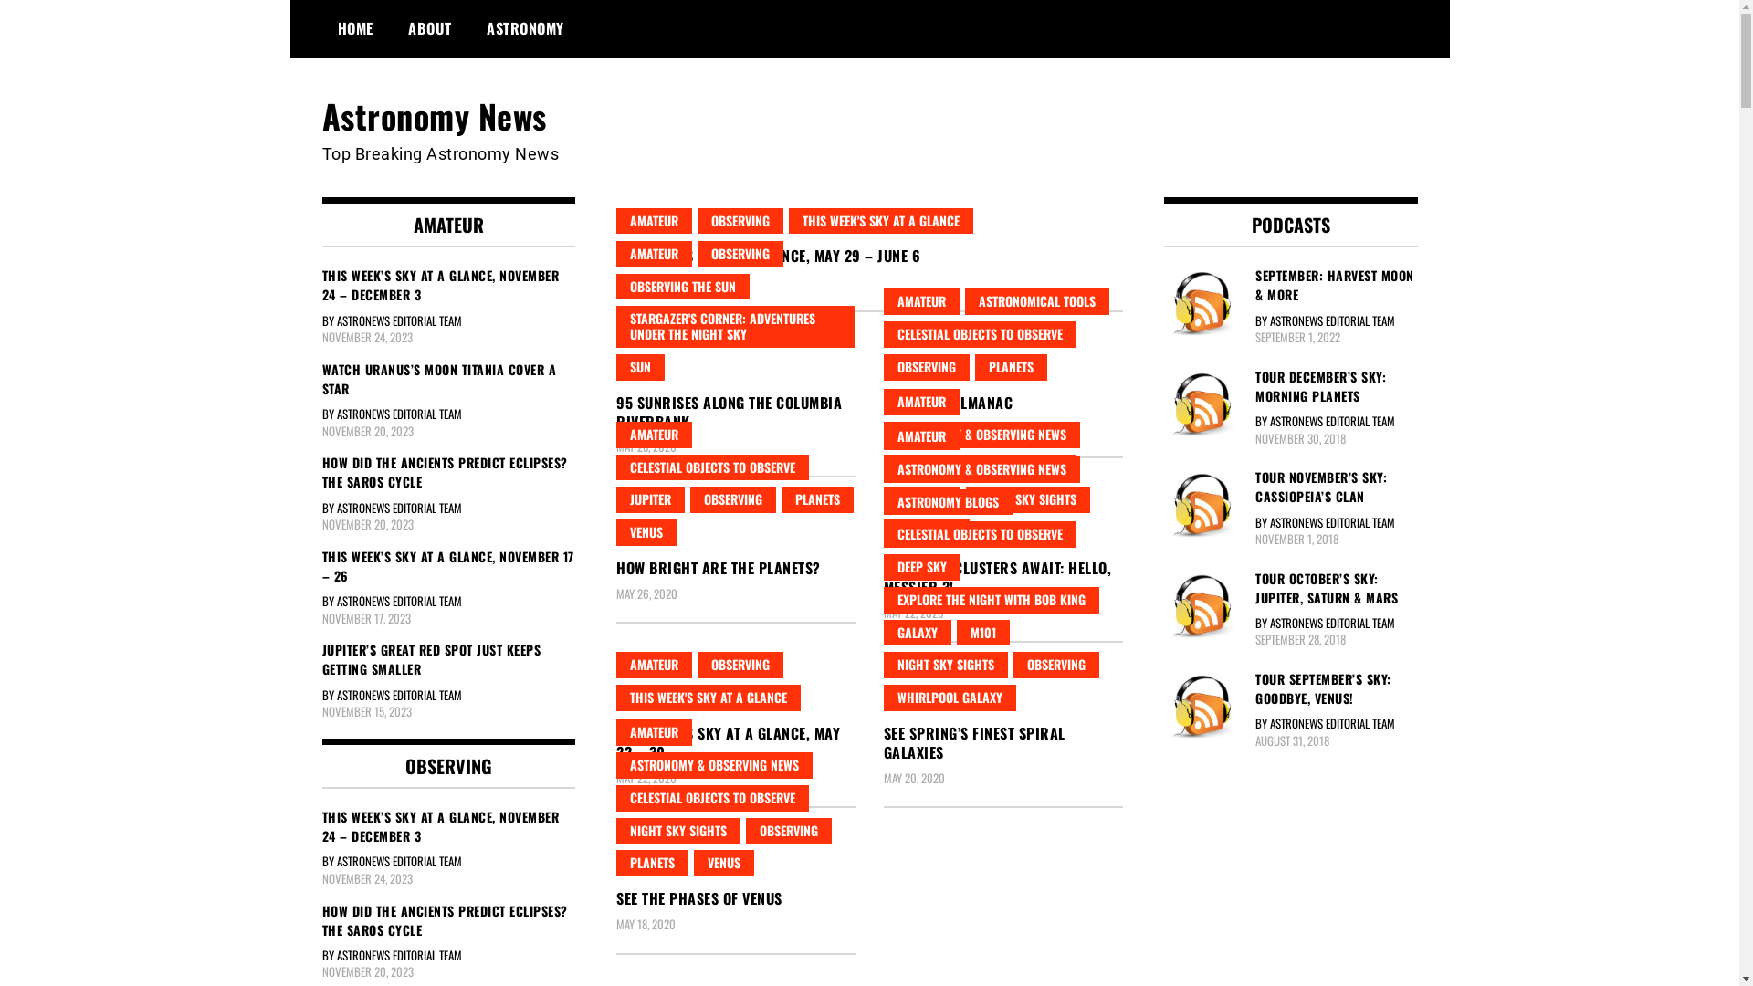  Describe the element at coordinates (654, 254) in the screenshot. I see `AMATEUR` at that location.